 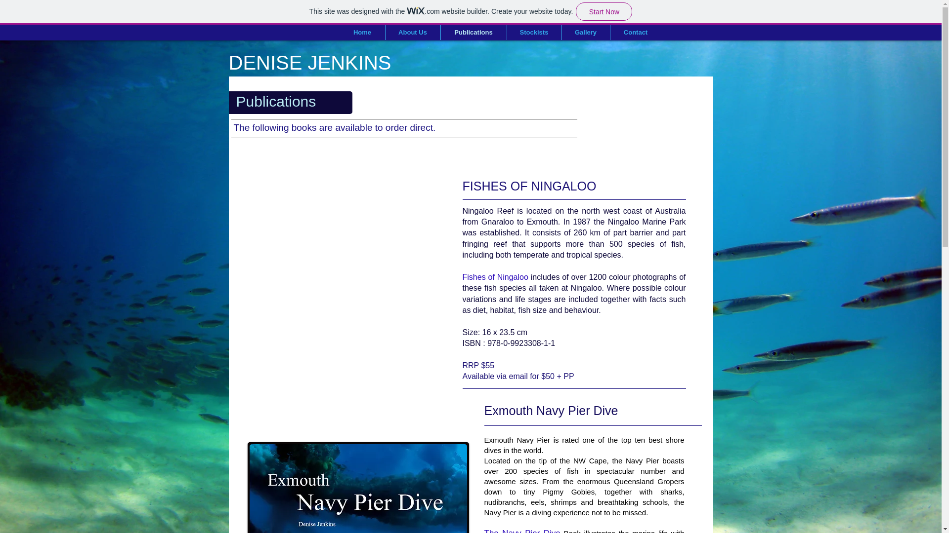 What do you see at coordinates (658, 88) in the screenshot?
I see `Facebook Like` at bounding box center [658, 88].